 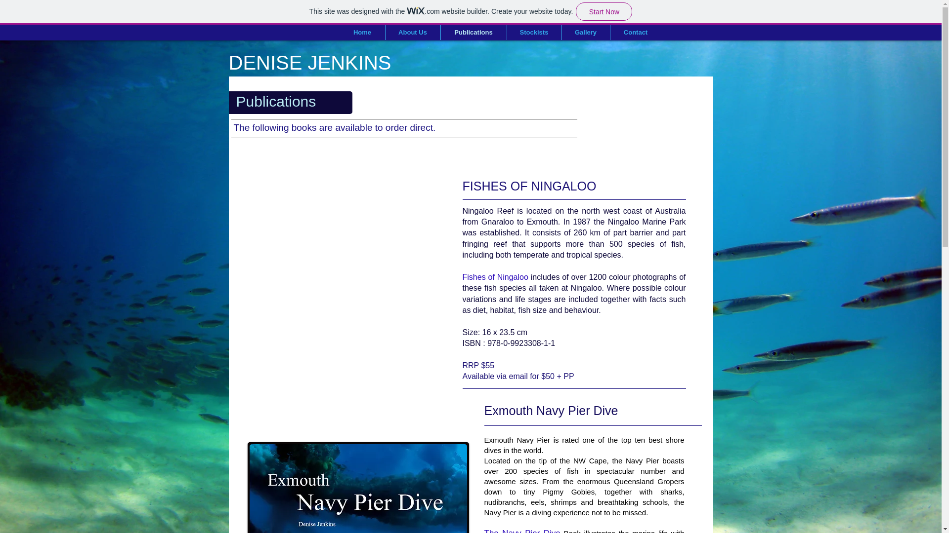 What do you see at coordinates (658, 88) in the screenshot?
I see `Facebook Like` at bounding box center [658, 88].